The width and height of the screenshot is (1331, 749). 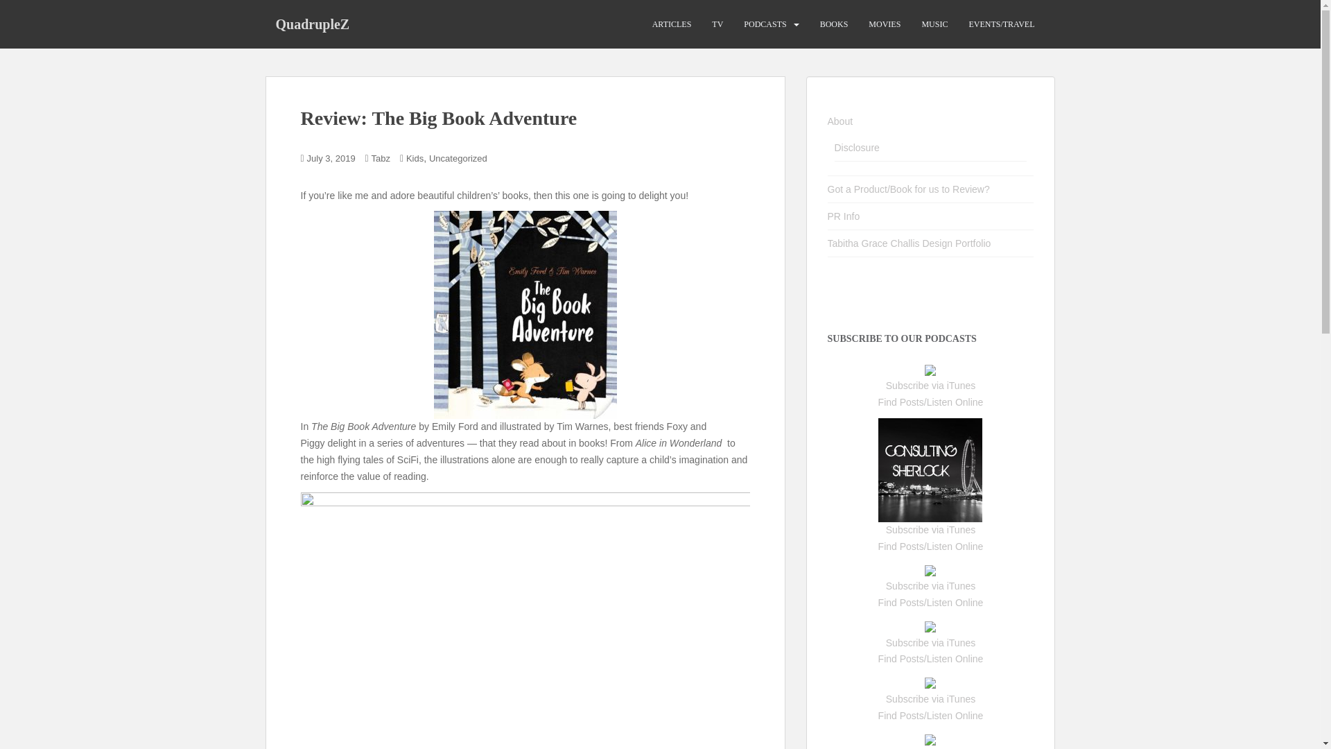 What do you see at coordinates (312, 24) in the screenshot?
I see `QuadrupleZ` at bounding box center [312, 24].